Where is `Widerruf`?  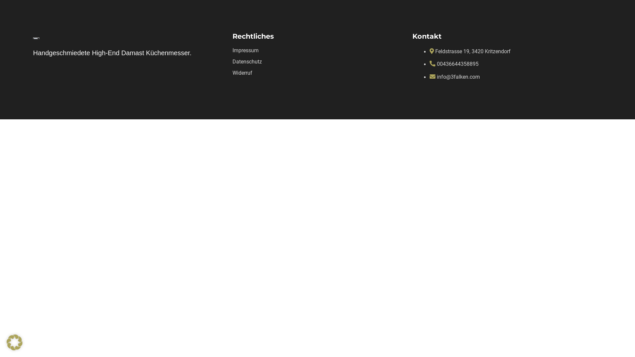
Widerruf is located at coordinates (242, 73).